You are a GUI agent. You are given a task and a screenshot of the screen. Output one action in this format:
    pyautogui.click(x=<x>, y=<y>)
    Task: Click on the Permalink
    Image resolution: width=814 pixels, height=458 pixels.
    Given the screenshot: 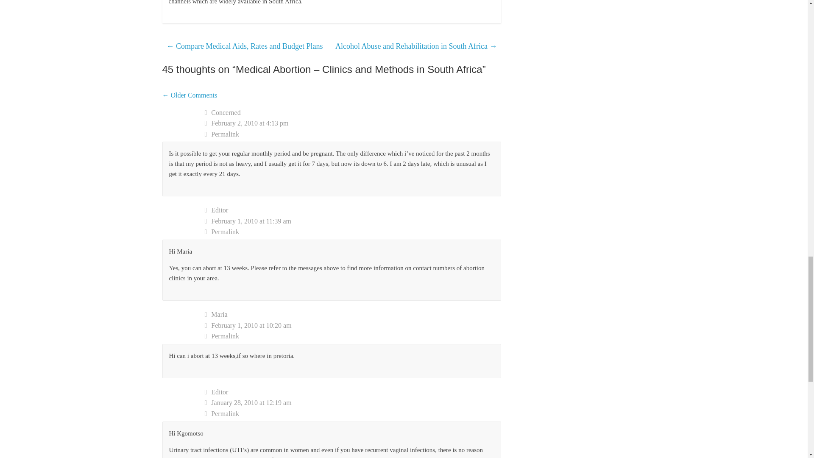 What is the action you would take?
    pyautogui.click(x=353, y=232)
    